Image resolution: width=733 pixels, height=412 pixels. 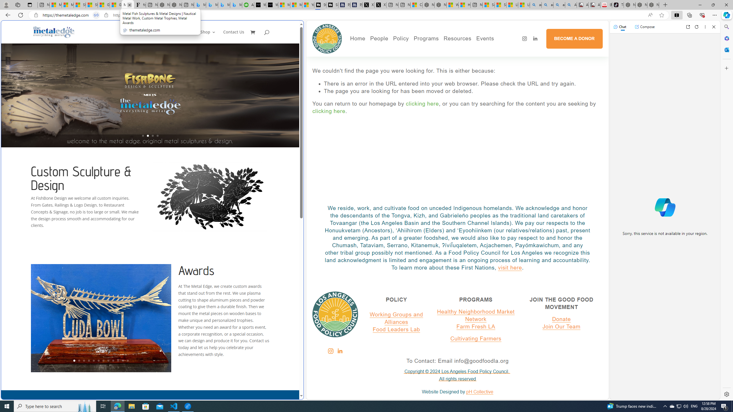 What do you see at coordinates (505, 57) in the screenshot?
I see `LA Foodscapes` at bounding box center [505, 57].